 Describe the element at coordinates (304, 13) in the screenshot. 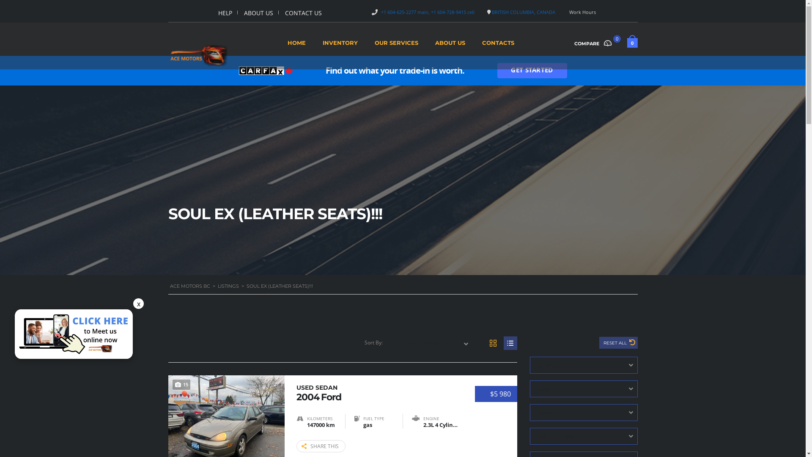

I see `CONTACT US` at that location.